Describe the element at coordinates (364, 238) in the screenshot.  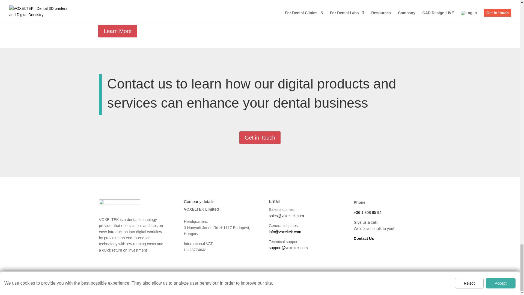
I see `Contact Us` at that location.